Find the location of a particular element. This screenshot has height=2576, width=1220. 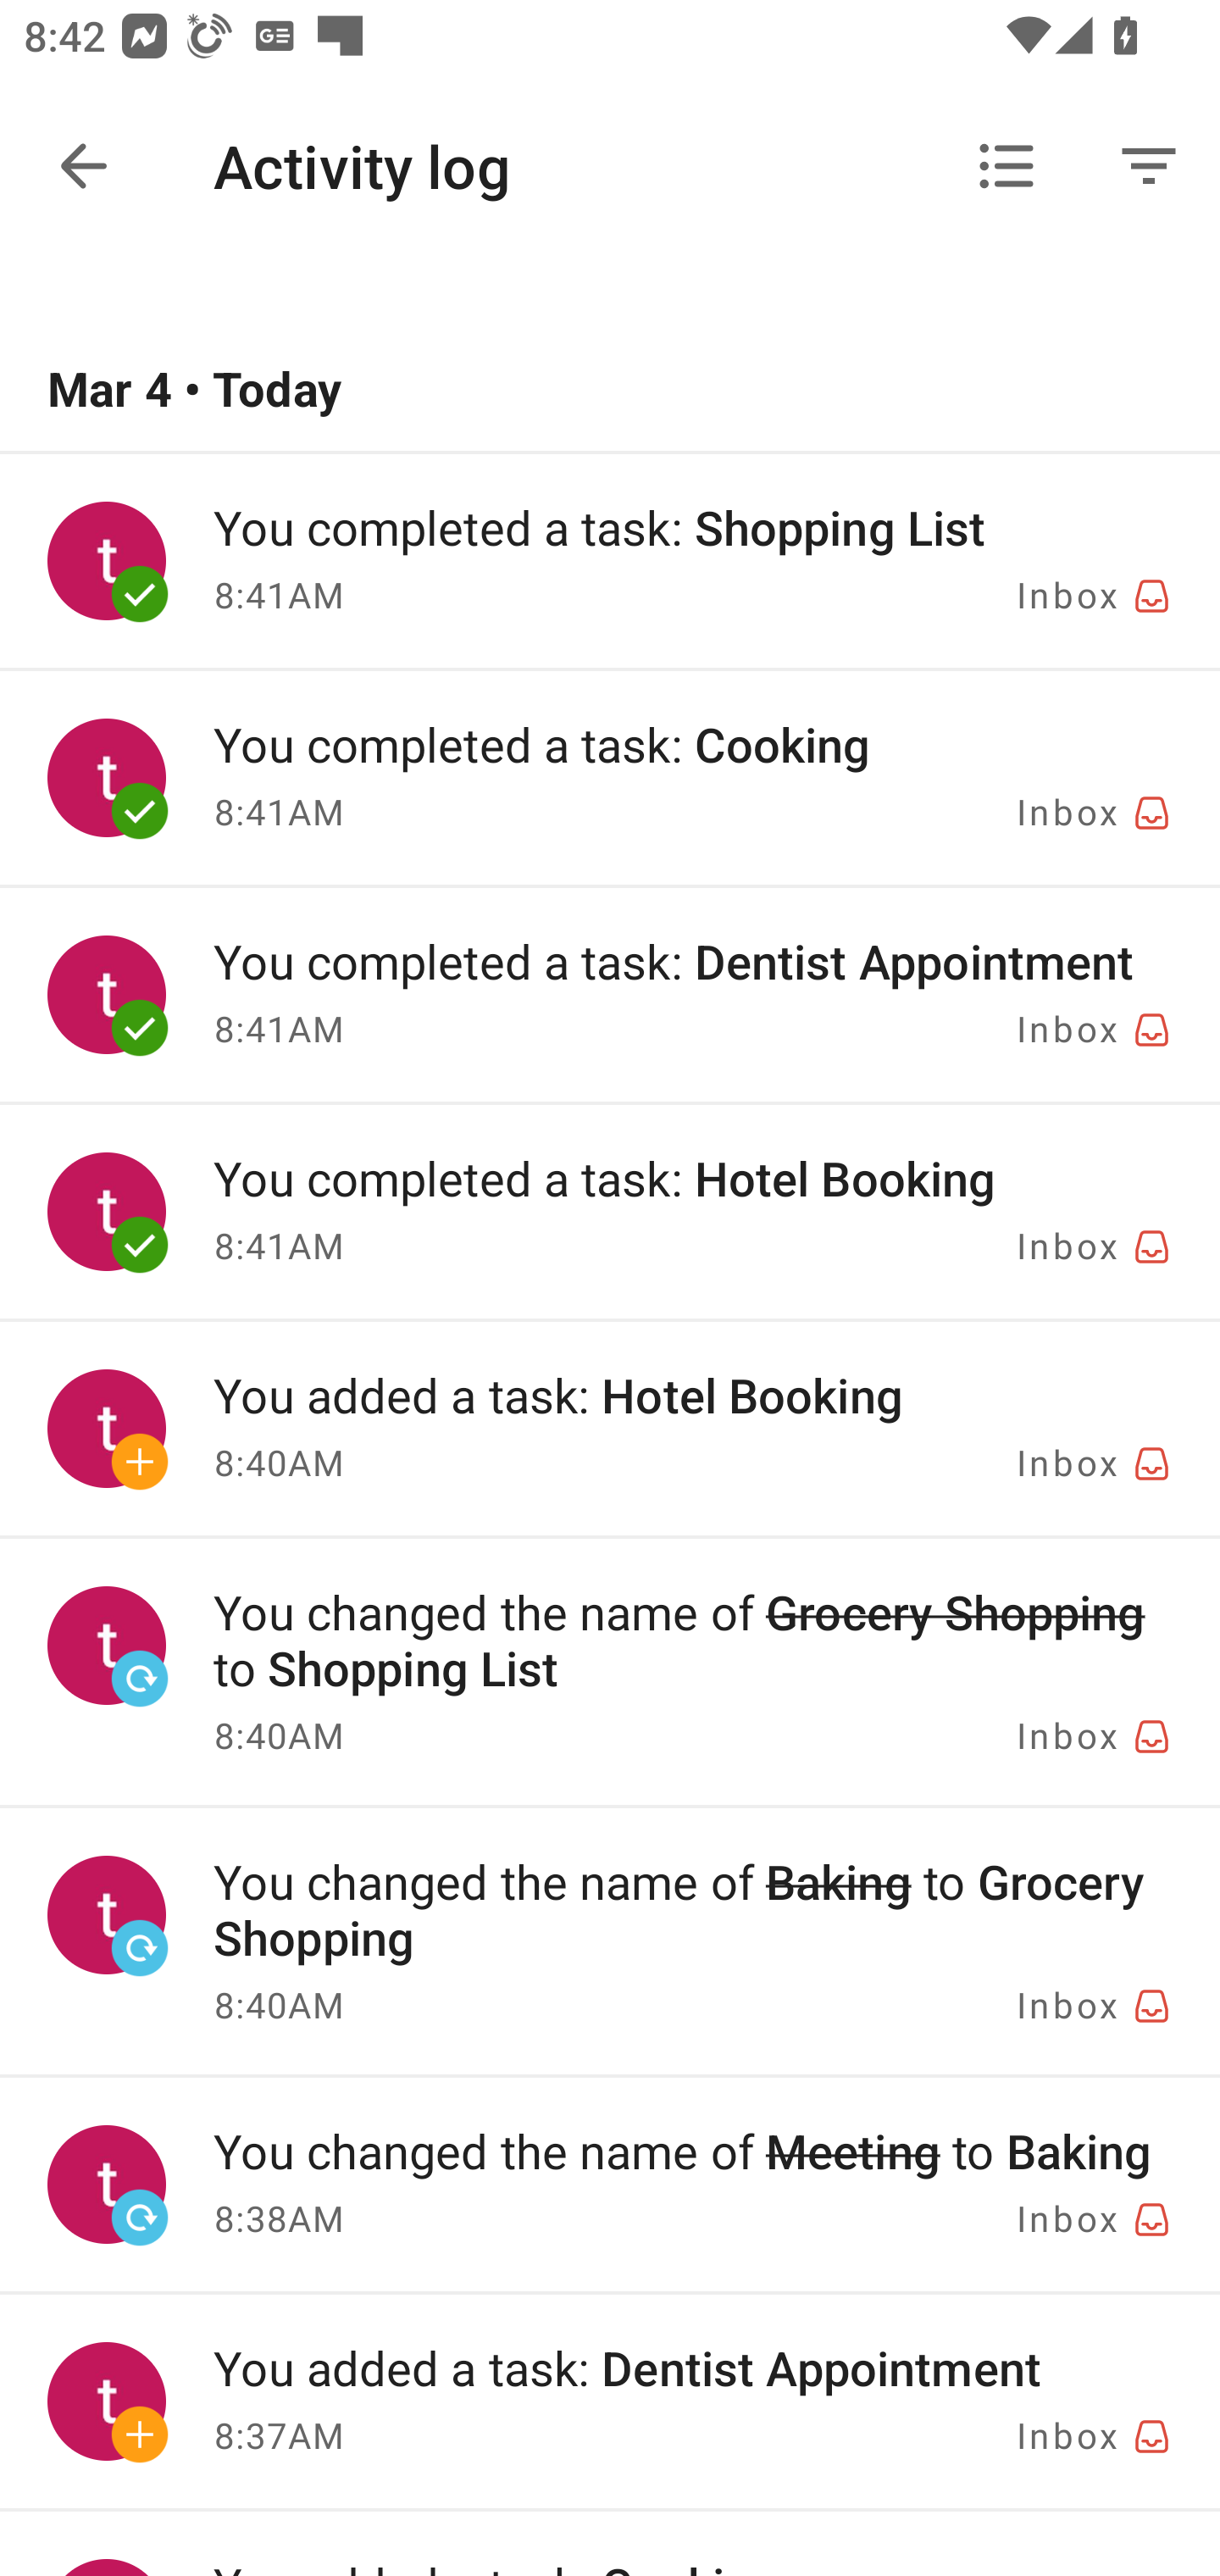

You completed a task: Cooking 8:41AM Inbox is located at coordinates (610, 778).